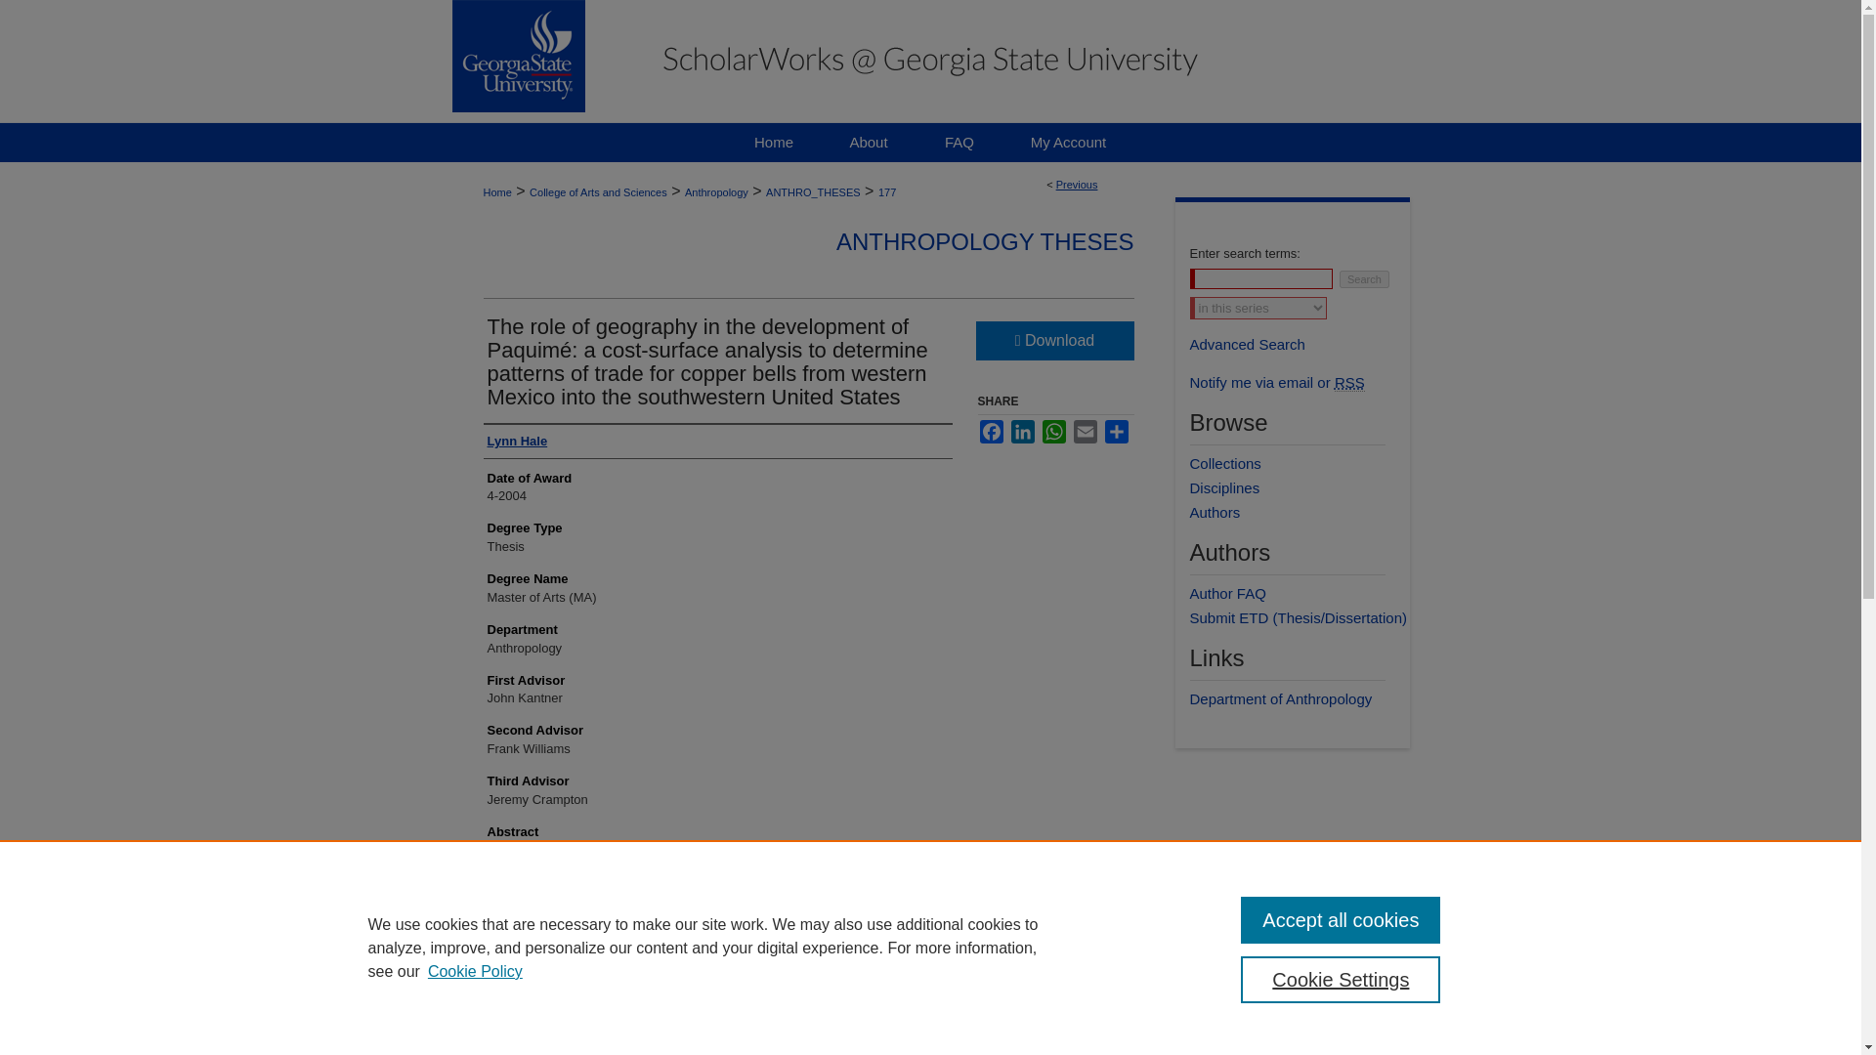 The image size is (1876, 1055). What do you see at coordinates (1022, 431) in the screenshot?
I see `LinkedIn` at bounding box center [1022, 431].